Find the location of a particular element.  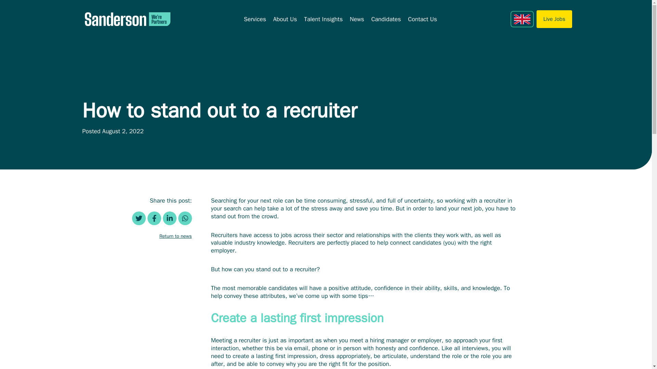

Talent Insights is located at coordinates (323, 19).